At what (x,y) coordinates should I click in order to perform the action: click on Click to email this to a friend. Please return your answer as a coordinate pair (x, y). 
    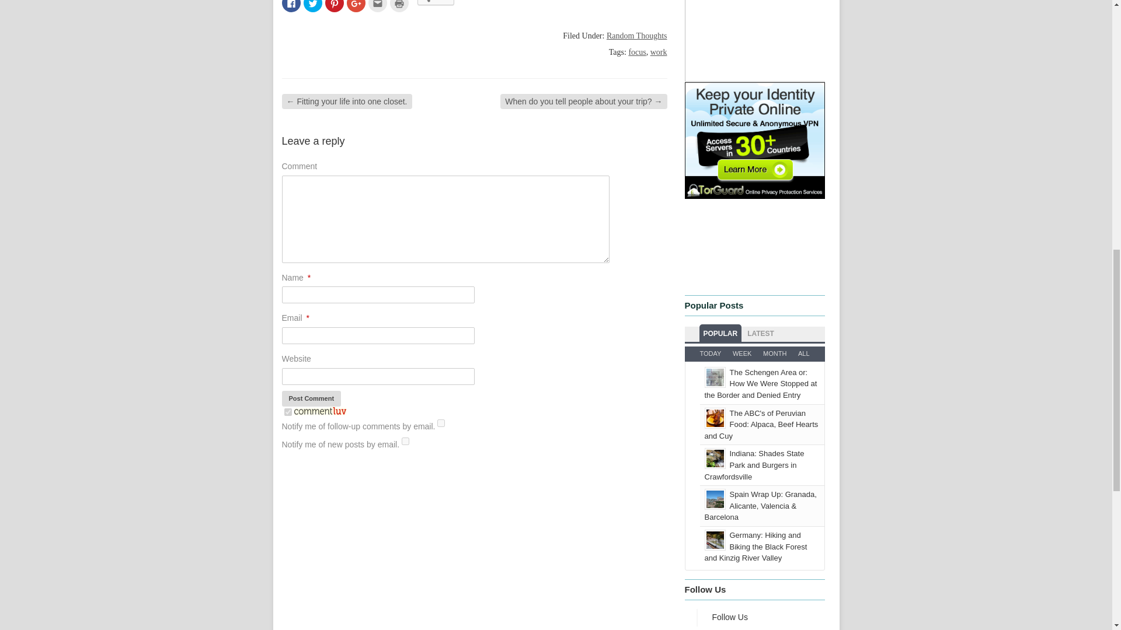
    Looking at the image, I should click on (377, 6).